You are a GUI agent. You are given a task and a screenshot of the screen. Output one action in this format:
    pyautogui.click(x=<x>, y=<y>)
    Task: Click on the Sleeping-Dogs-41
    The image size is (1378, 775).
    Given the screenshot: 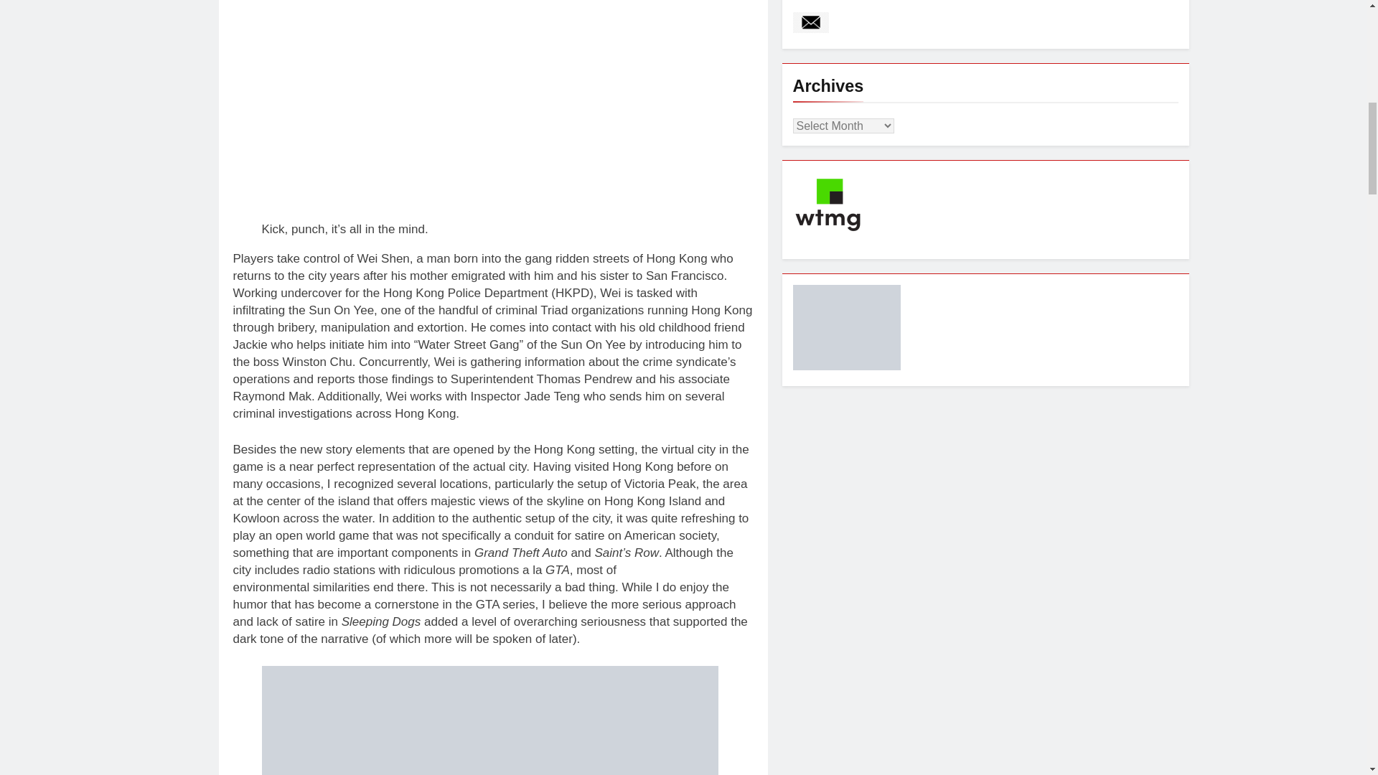 What is the action you would take?
    pyautogui.click(x=491, y=111)
    